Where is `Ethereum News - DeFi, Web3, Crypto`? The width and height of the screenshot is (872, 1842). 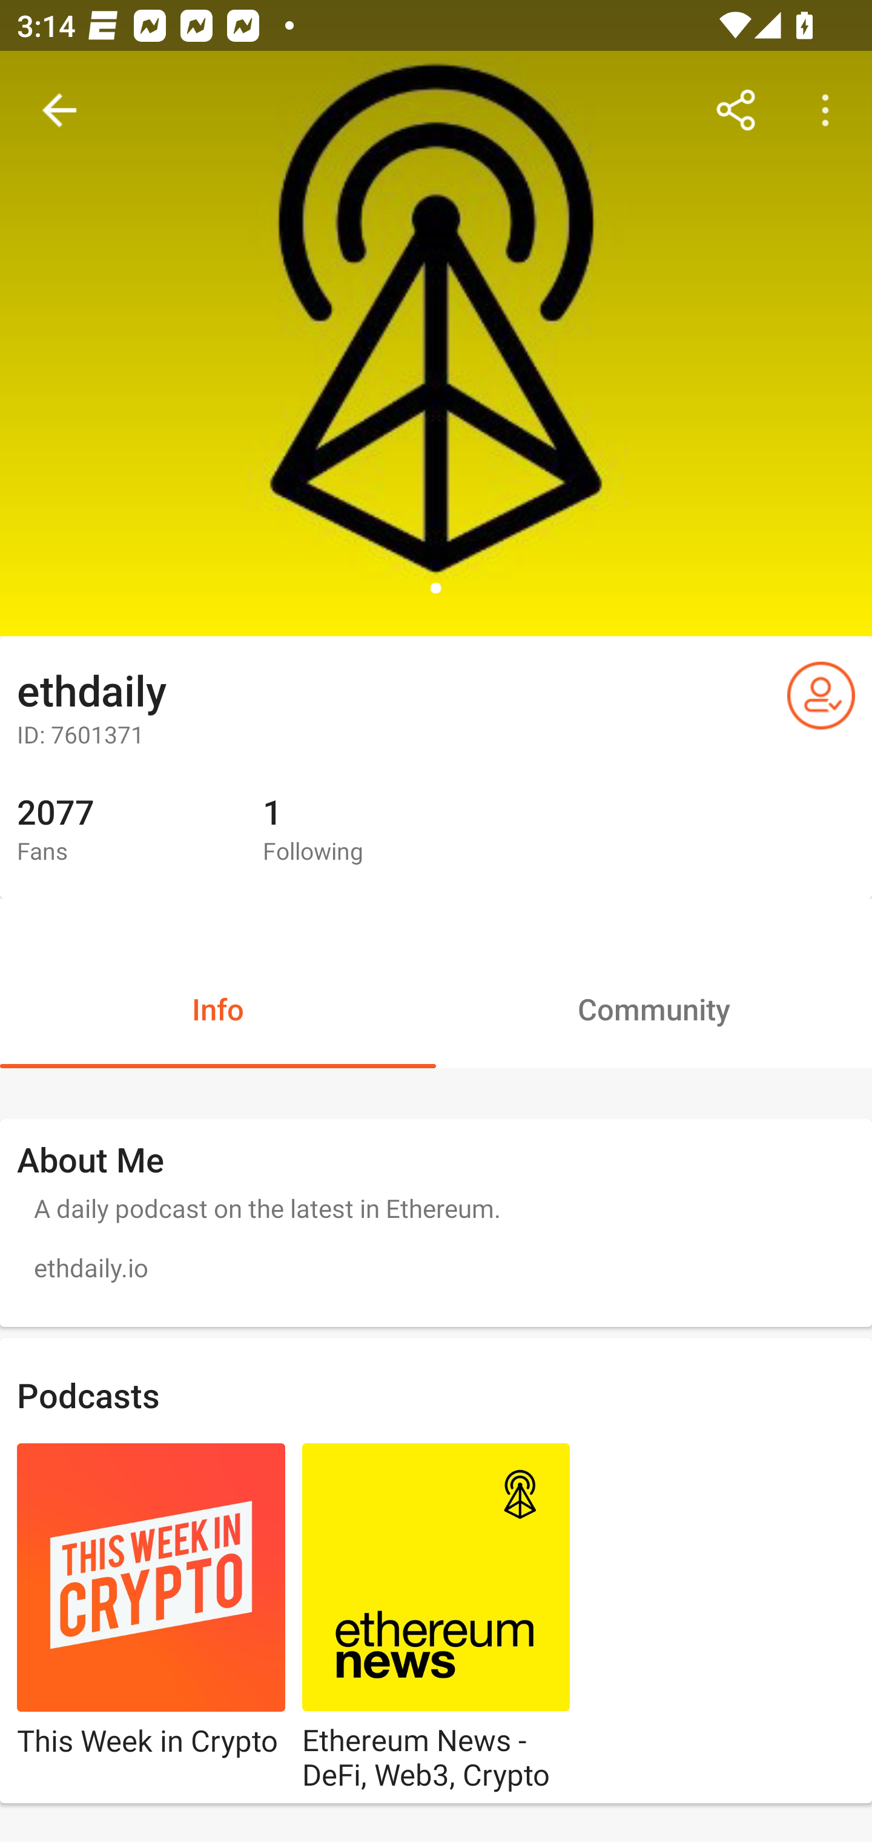 Ethereum News - DeFi, Web3, Crypto is located at coordinates (436, 1619).